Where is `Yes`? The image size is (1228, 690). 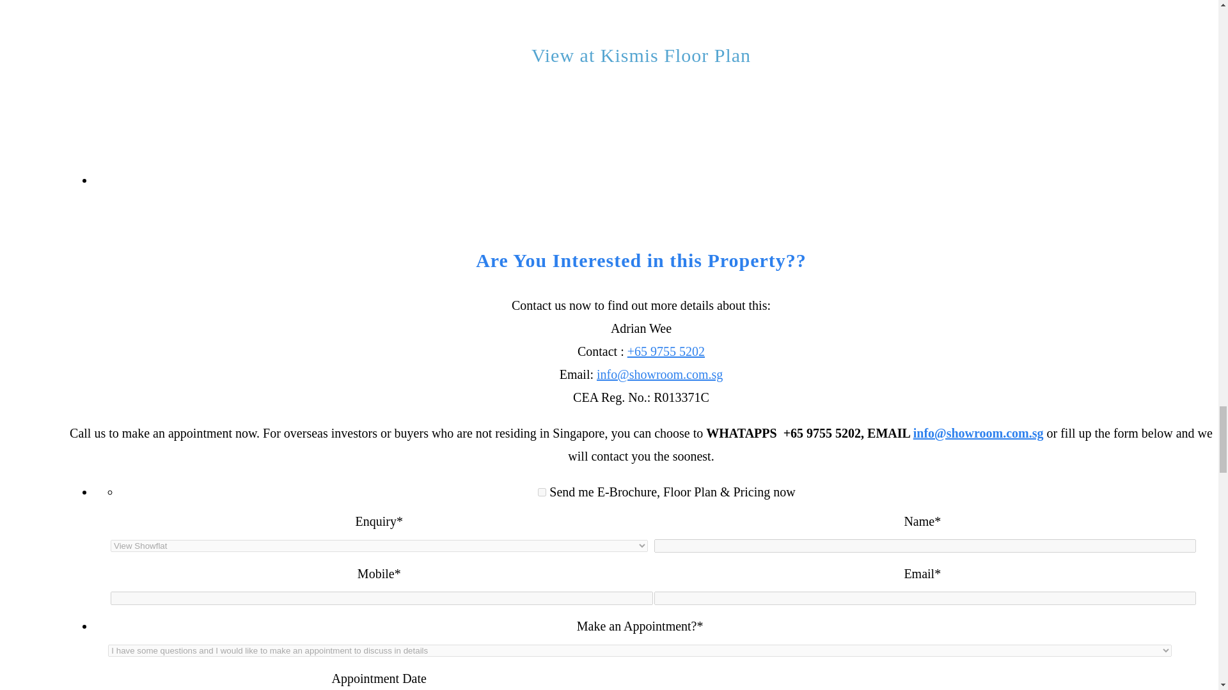
Yes is located at coordinates (542, 492).